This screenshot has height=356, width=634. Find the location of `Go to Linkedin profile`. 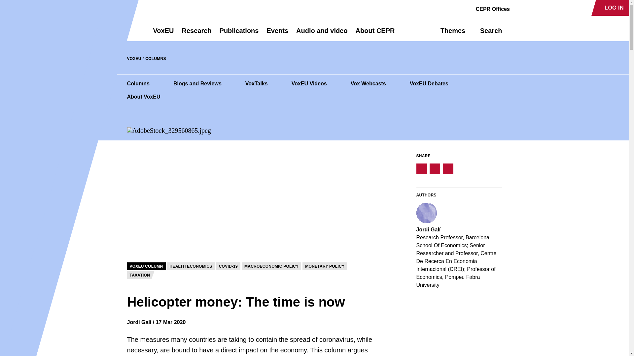

Go to Linkedin profile is located at coordinates (542, 8).